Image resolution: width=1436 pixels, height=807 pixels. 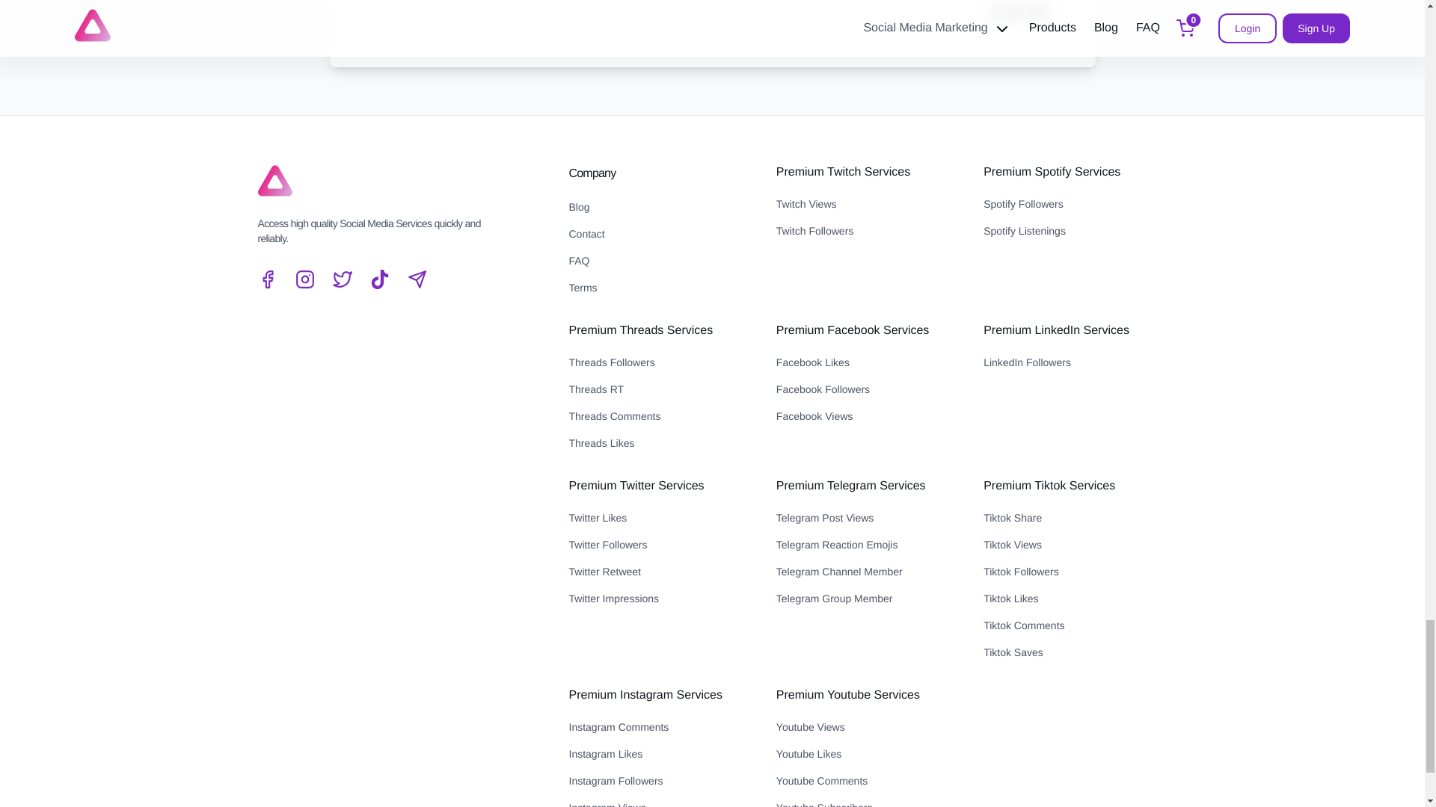 I want to click on Facebook, so click(x=266, y=279).